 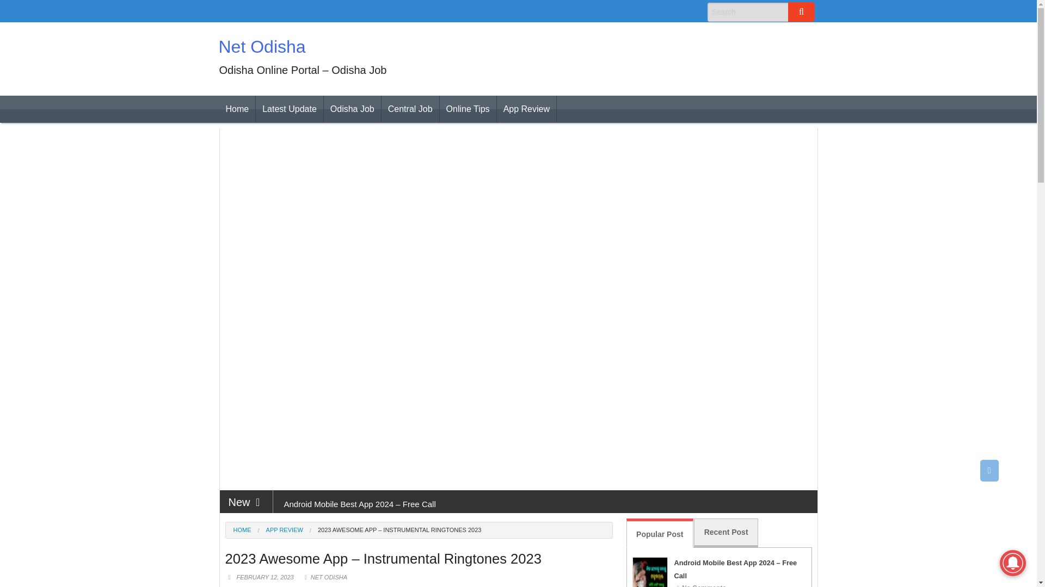 What do you see at coordinates (526, 109) in the screenshot?
I see `App Review` at bounding box center [526, 109].